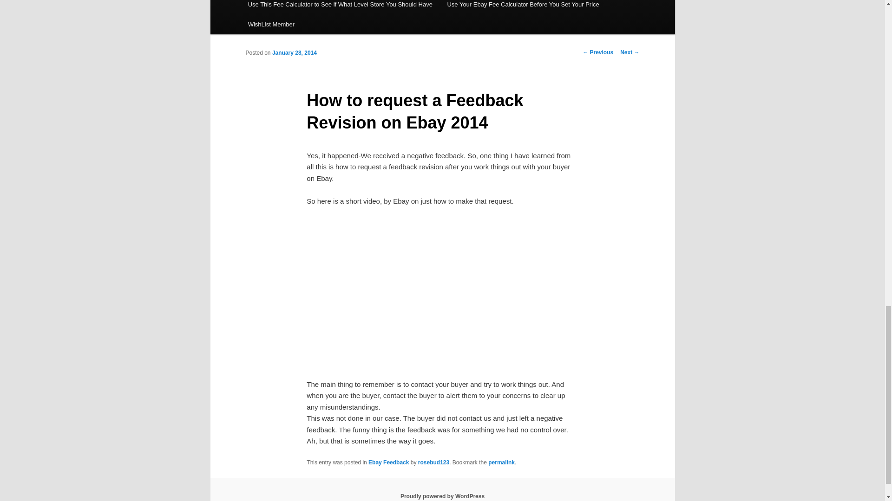 The image size is (892, 501). Describe the element at coordinates (294, 52) in the screenshot. I see `10:13 pm` at that location.